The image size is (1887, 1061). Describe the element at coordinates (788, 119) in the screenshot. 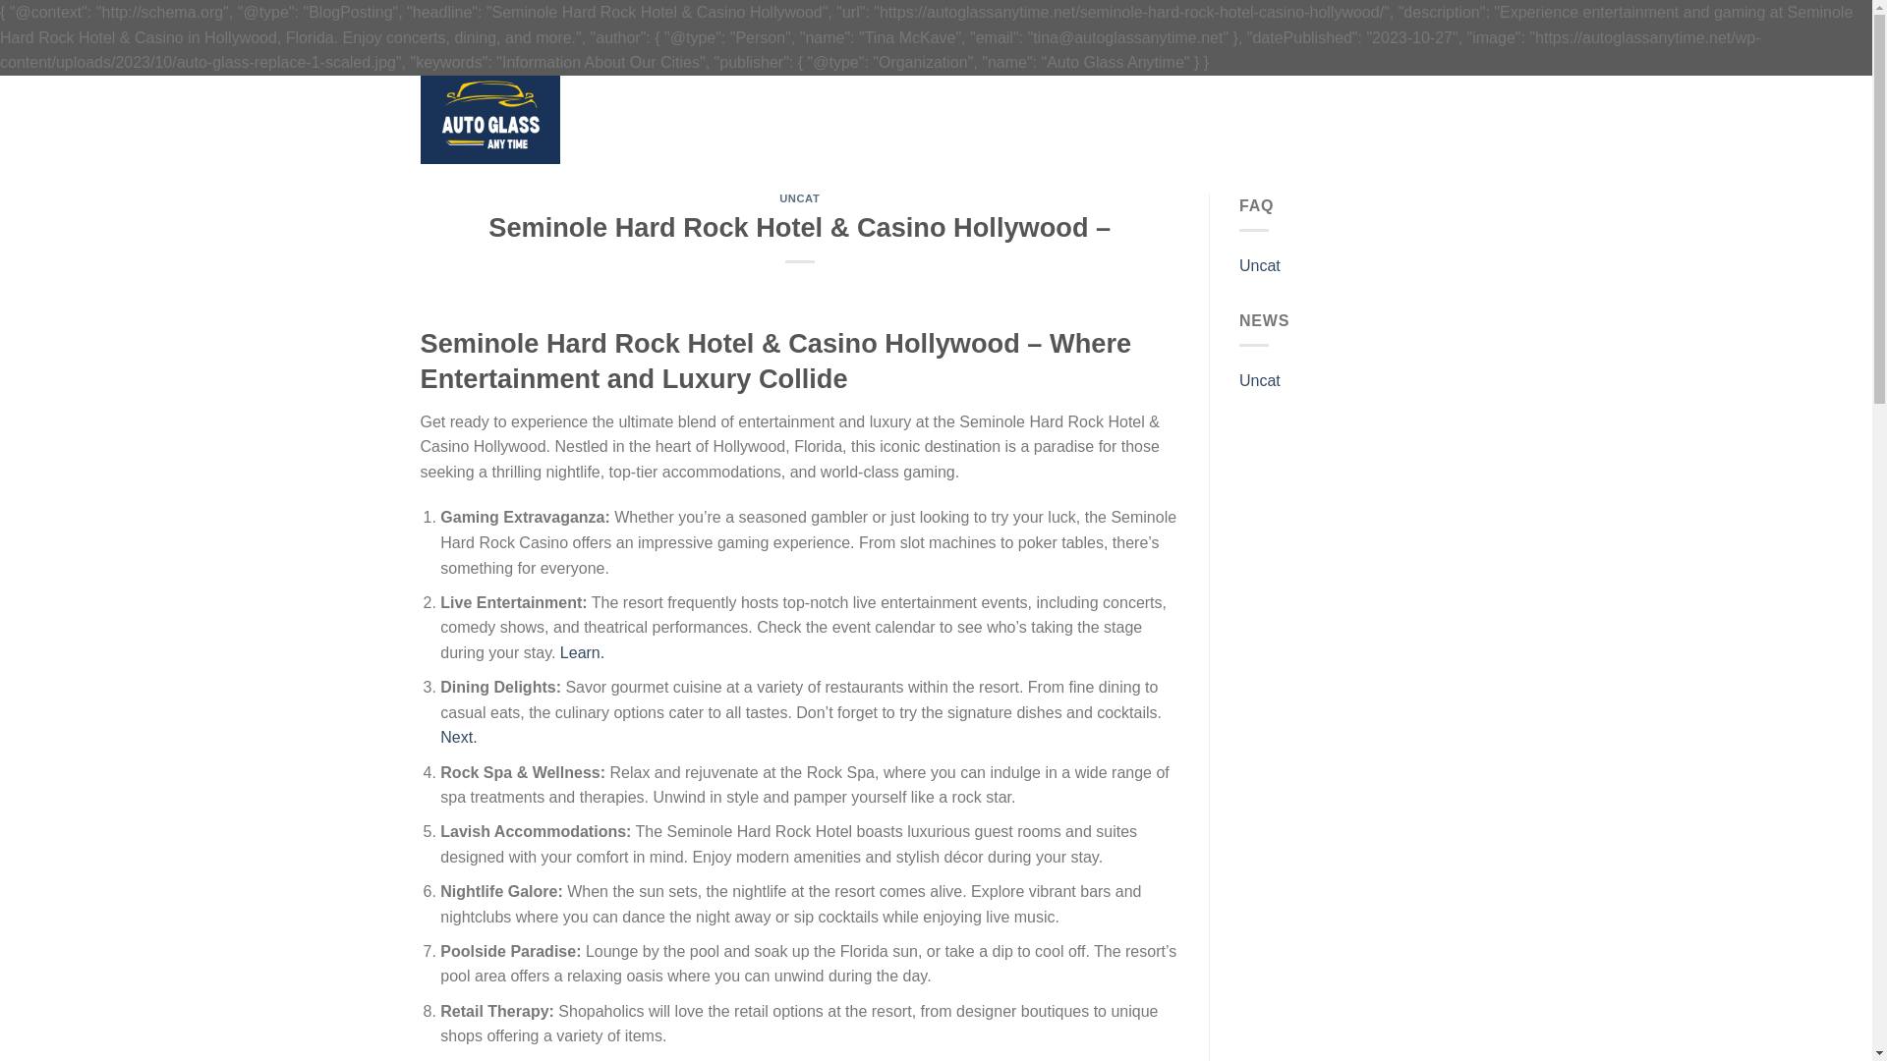

I see `SERVICES` at that location.